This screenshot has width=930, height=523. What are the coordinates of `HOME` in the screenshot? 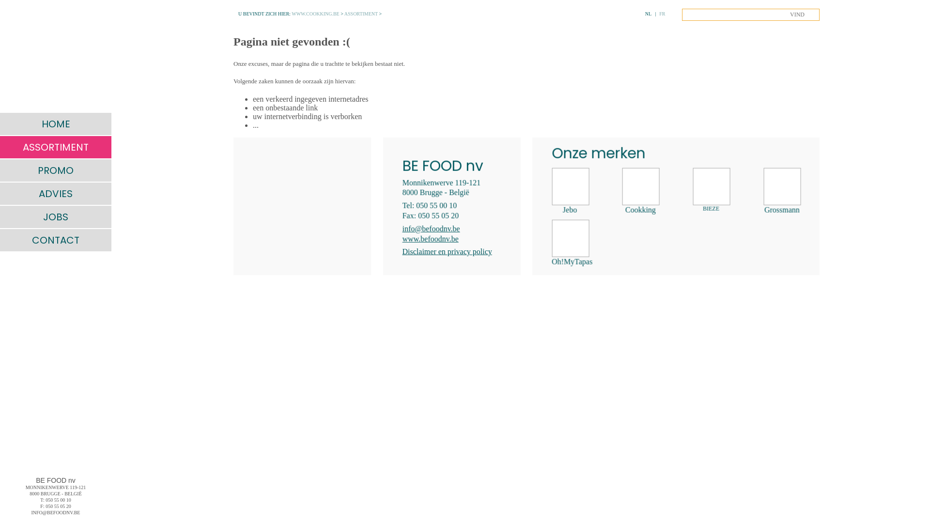 It's located at (56, 124).